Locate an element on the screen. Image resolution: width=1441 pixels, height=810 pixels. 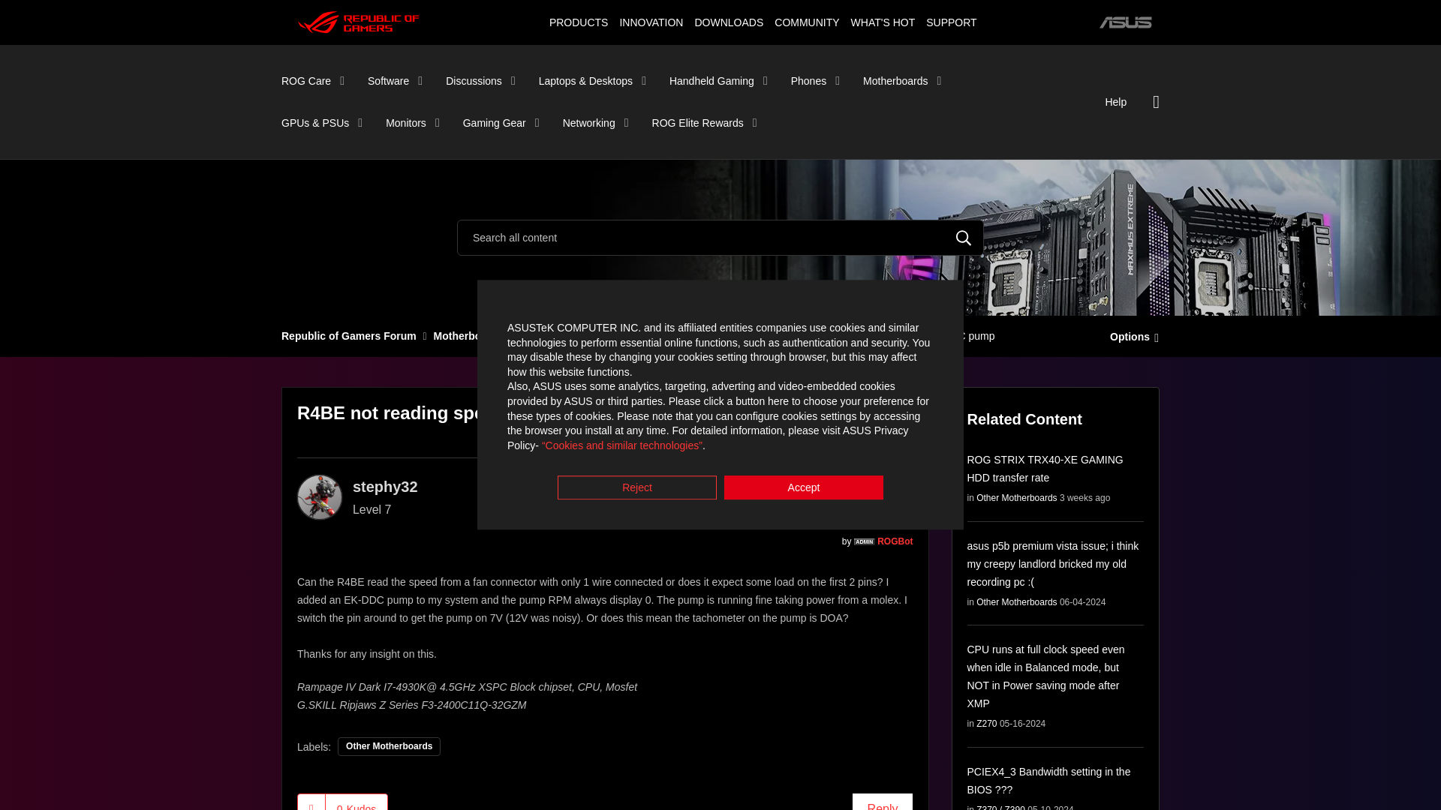
COMMUNITY is located at coordinates (807, 22).